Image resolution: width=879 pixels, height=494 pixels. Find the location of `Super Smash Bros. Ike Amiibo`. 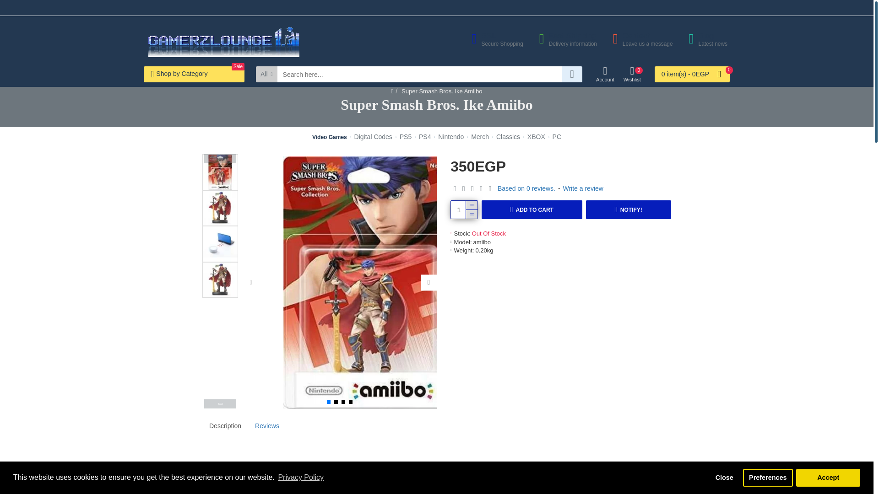

Super Smash Bros. Ike Amiibo is located at coordinates (220, 280).